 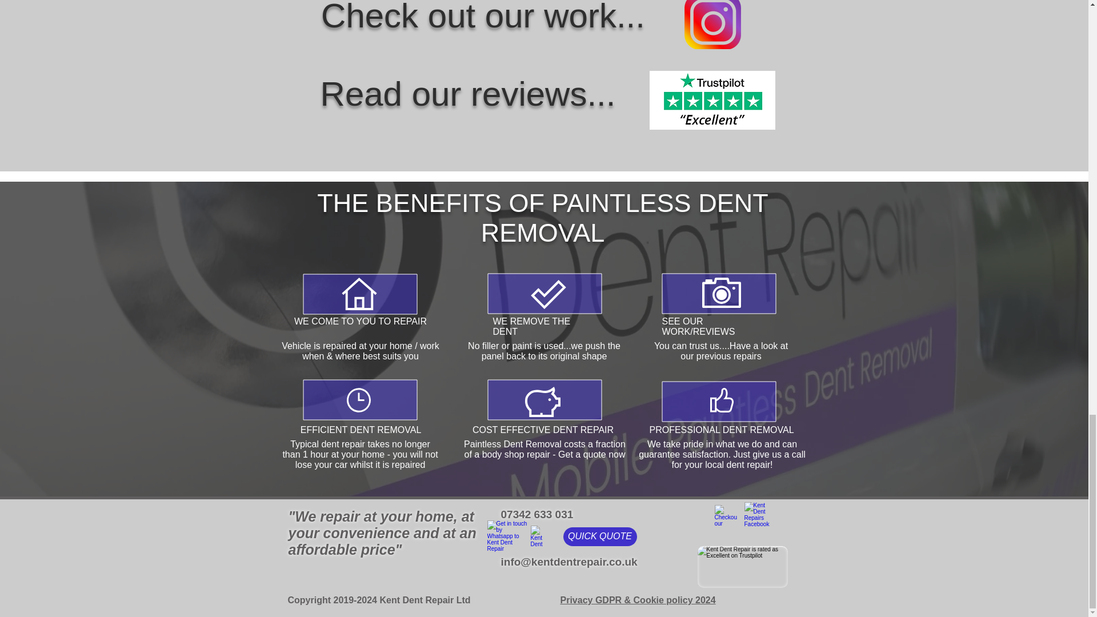 What do you see at coordinates (724, 516) in the screenshot?
I see `Click to check out our previous repairs` at bounding box center [724, 516].